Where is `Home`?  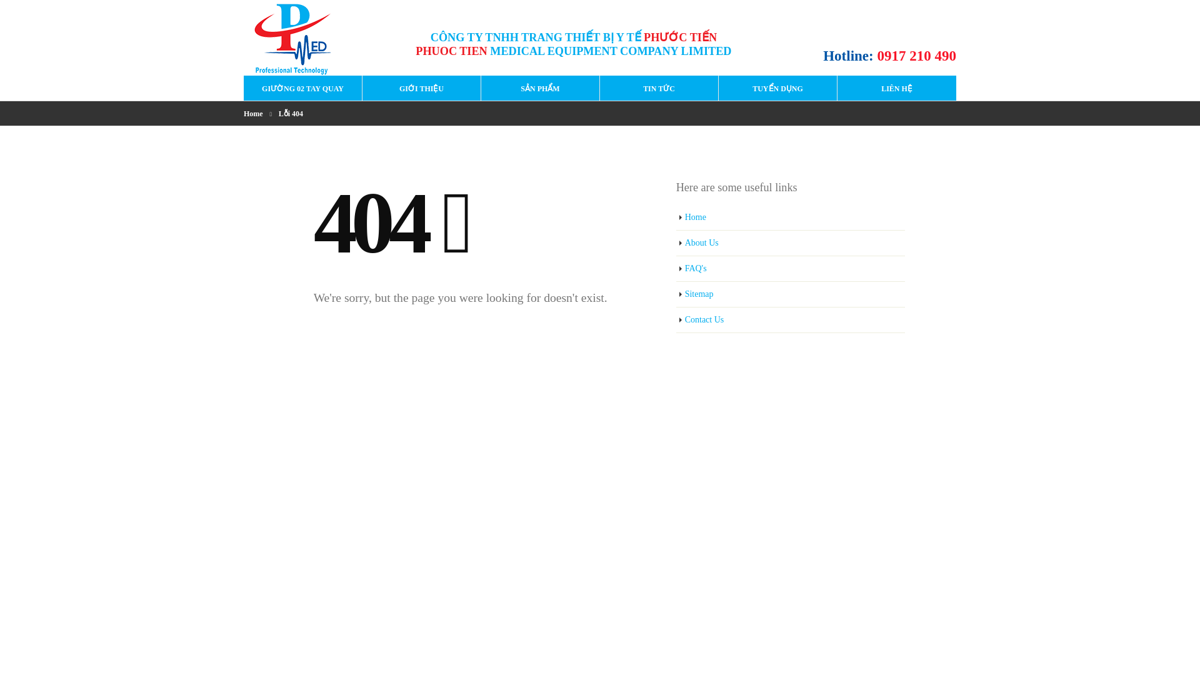 Home is located at coordinates (252, 114).